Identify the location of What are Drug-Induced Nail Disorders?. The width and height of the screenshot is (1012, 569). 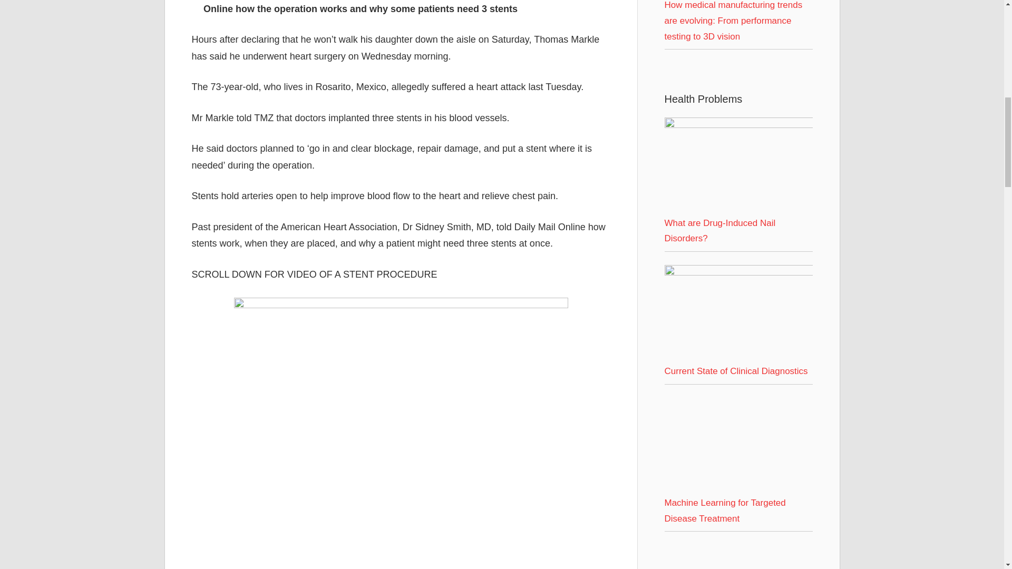
(719, 231).